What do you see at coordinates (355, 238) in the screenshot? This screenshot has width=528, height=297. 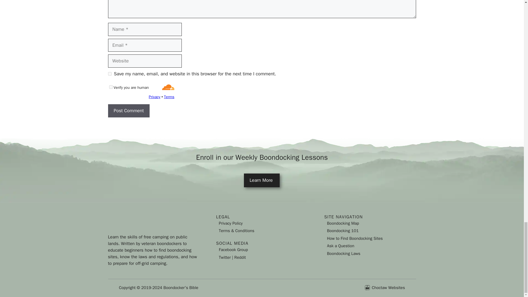 I see `How to Find Boondocking Sites` at bounding box center [355, 238].